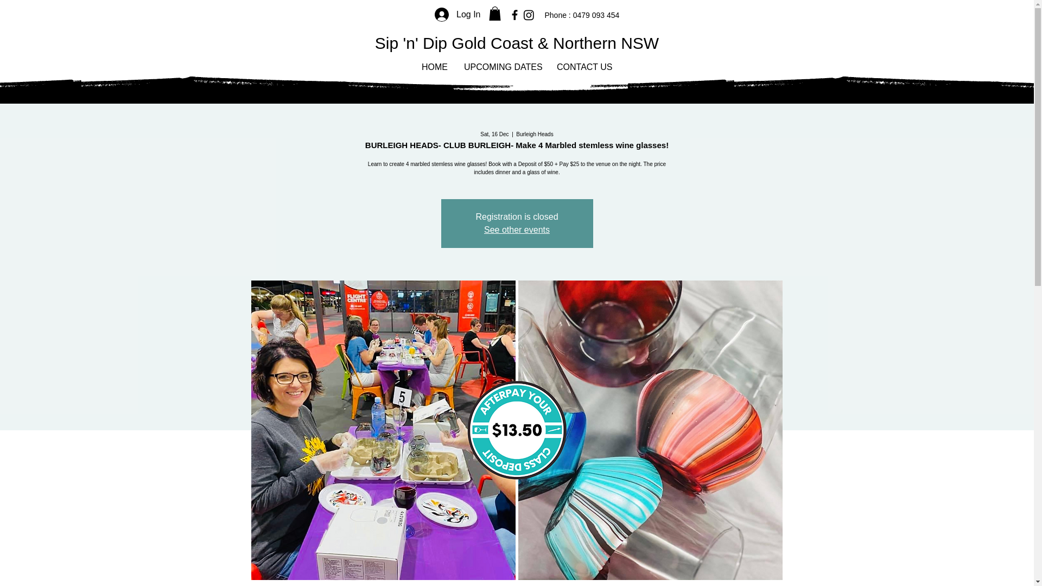  Describe the element at coordinates (517, 230) in the screenshot. I see `See other events` at that location.